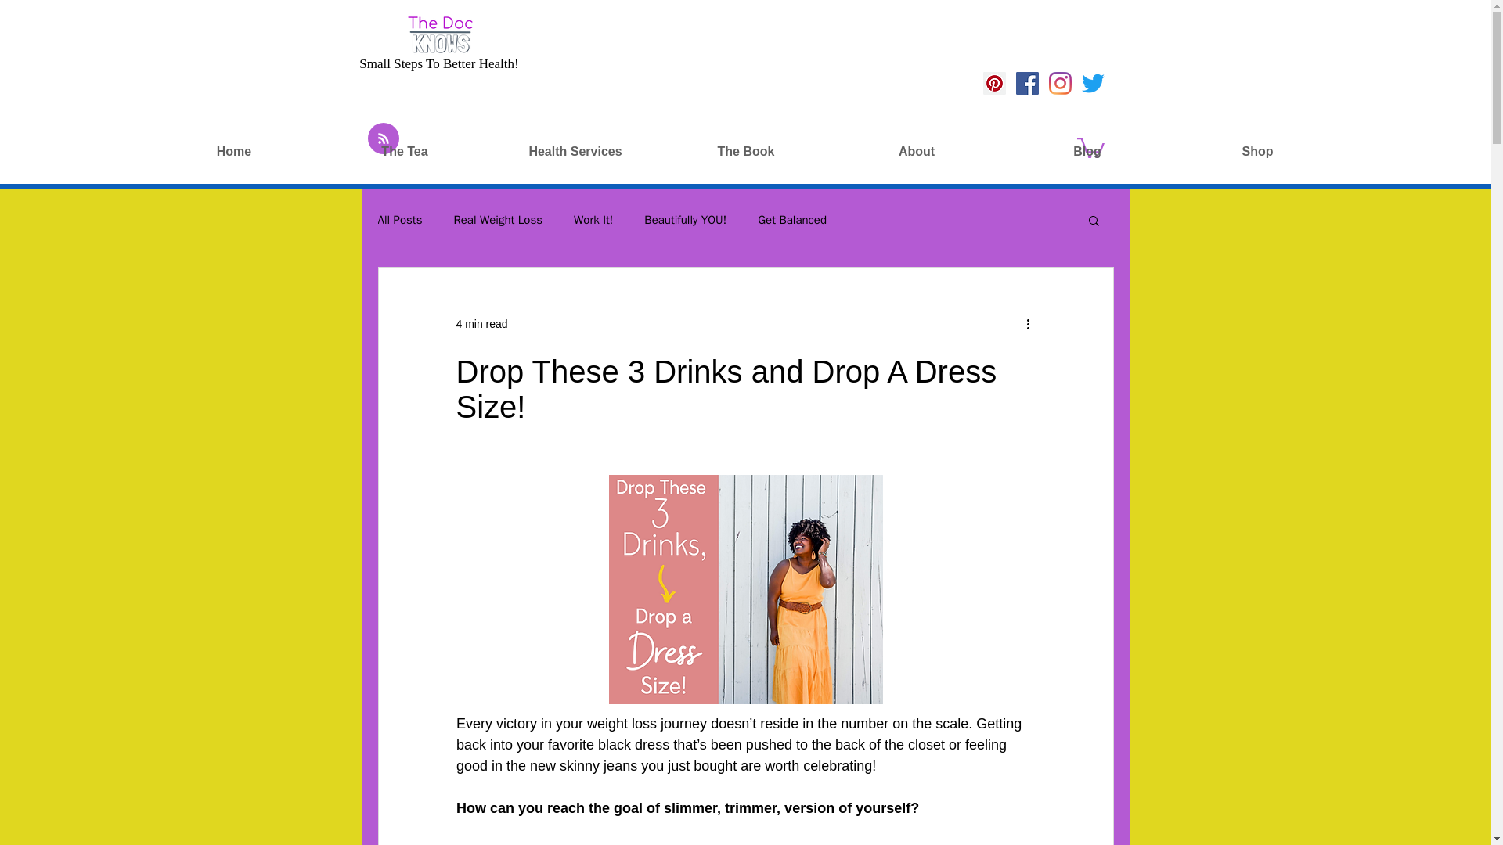 The height and width of the screenshot is (845, 1503). What do you see at coordinates (399, 220) in the screenshot?
I see `All Posts` at bounding box center [399, 220].